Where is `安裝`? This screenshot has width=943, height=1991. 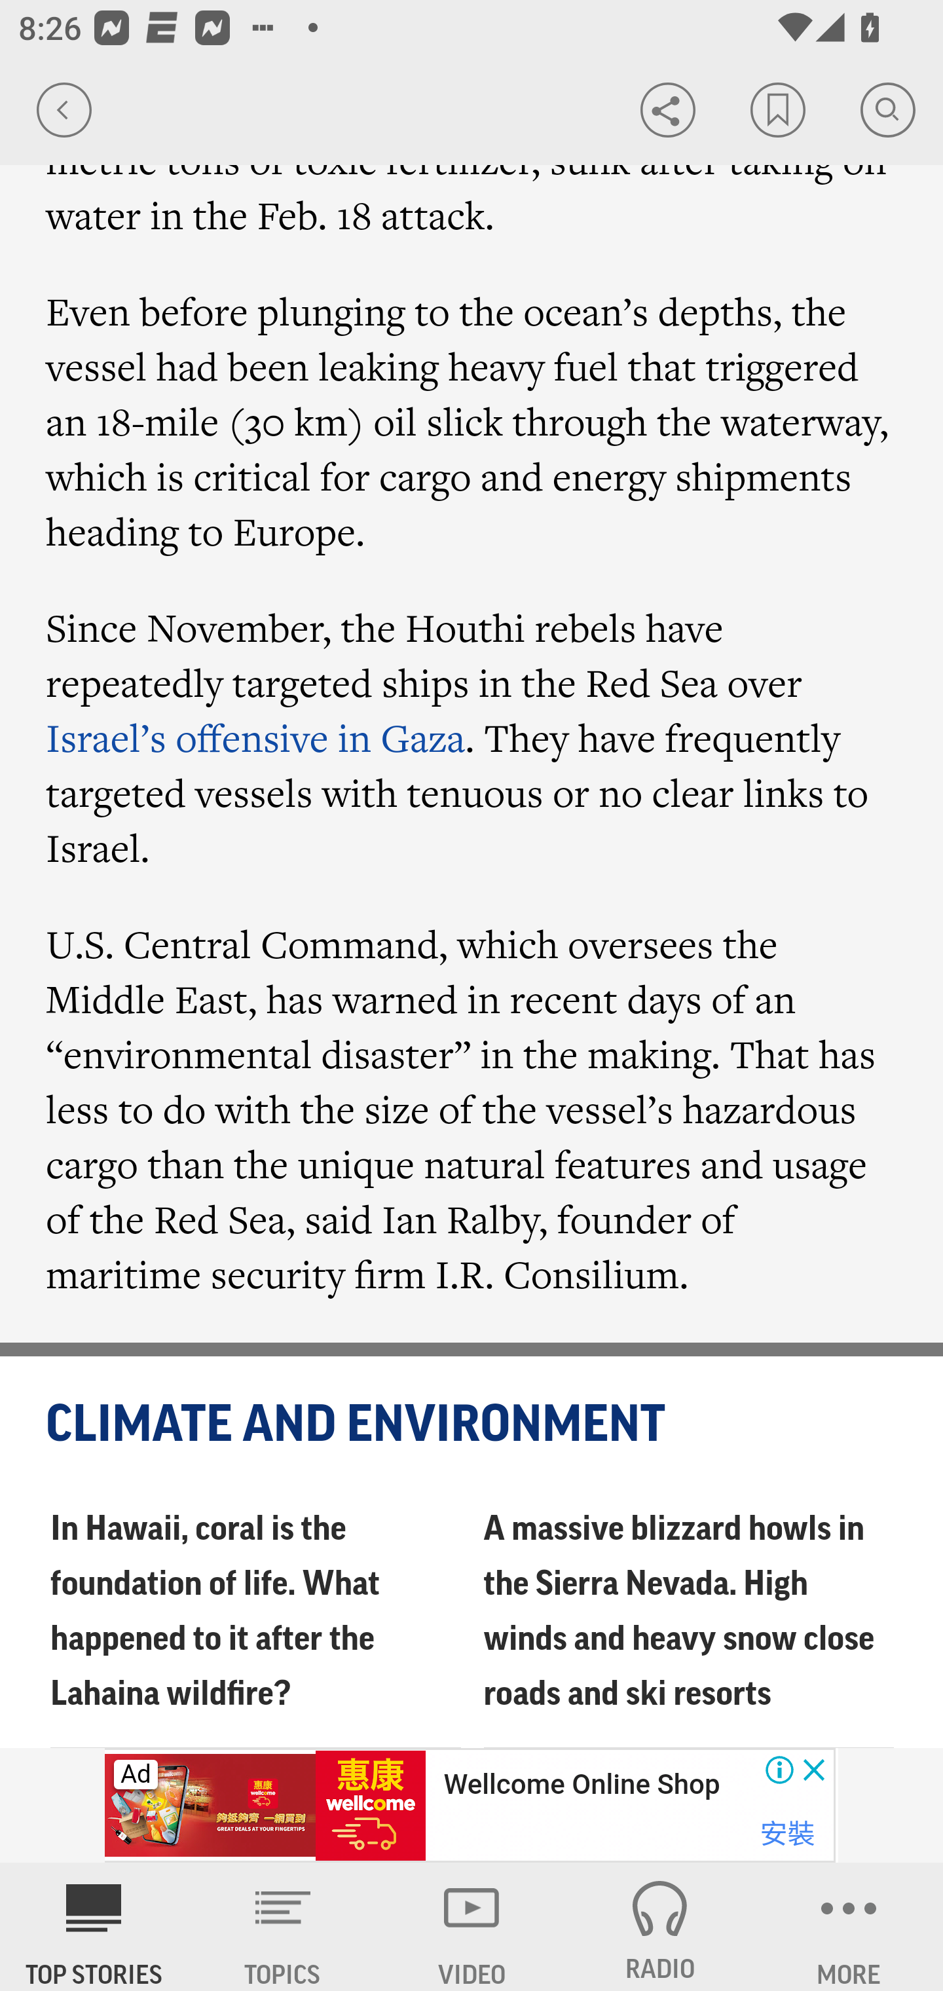
安裝 is located at coordinates (787, 1834).